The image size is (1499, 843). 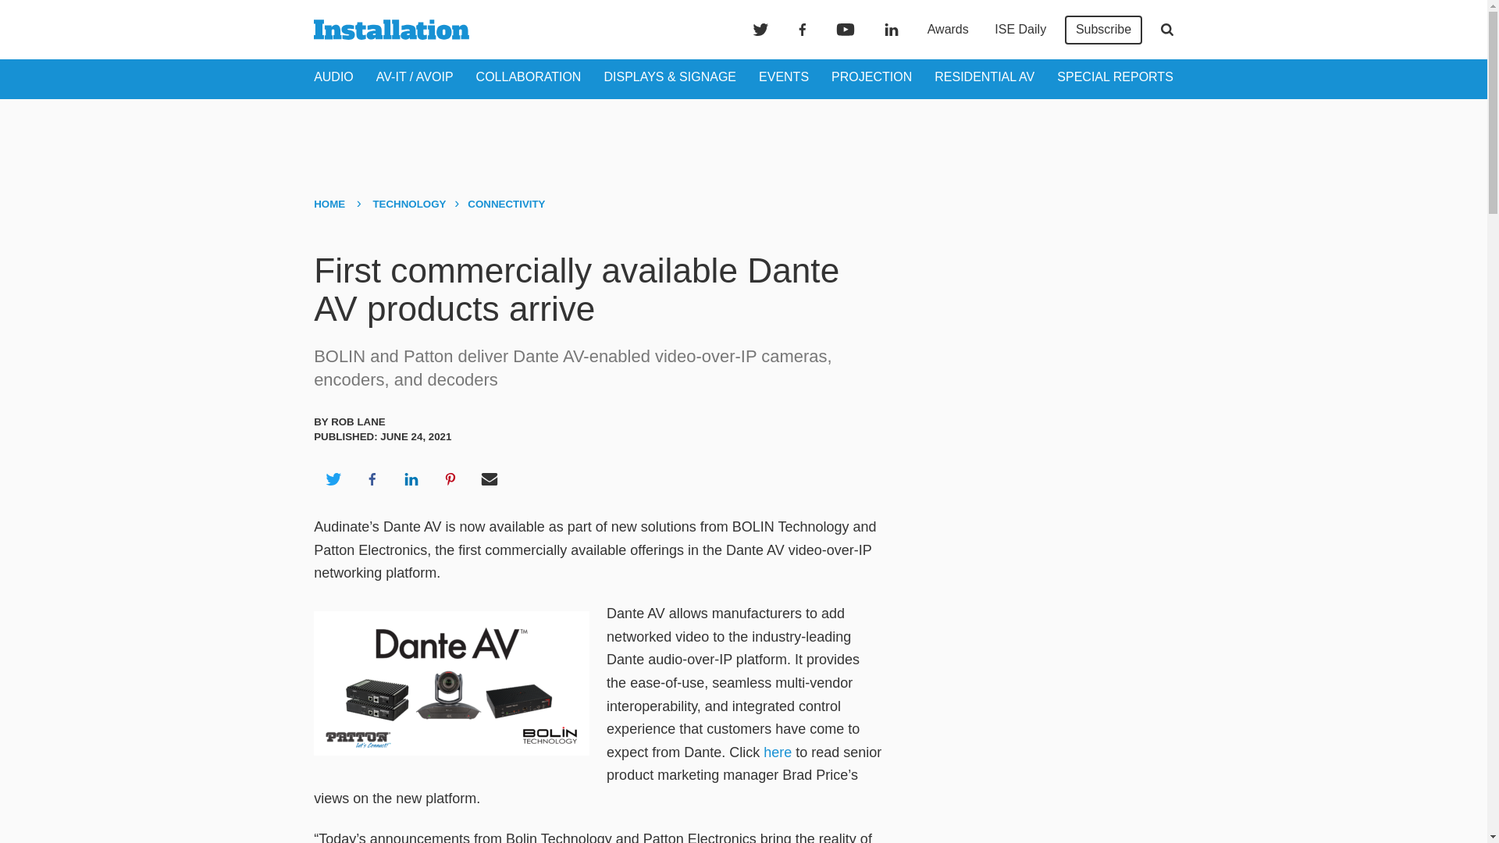 I want to click on COLLABORATION, so click(x=529, y=76).